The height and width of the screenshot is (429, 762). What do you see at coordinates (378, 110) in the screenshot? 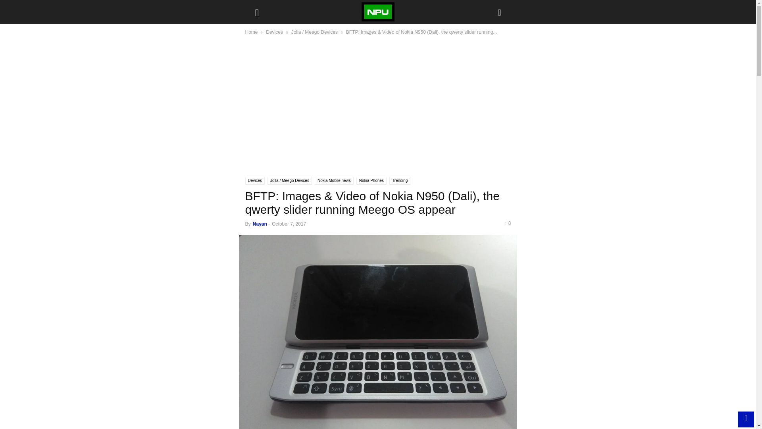
I see `3rd party ad content` at bounding box center [378, 110].